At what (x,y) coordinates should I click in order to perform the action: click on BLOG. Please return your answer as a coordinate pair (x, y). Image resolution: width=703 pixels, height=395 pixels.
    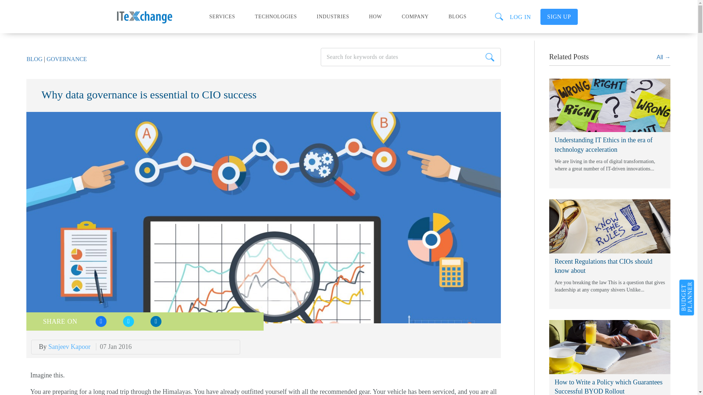
    Looking at the image, I should click on (34, 59).